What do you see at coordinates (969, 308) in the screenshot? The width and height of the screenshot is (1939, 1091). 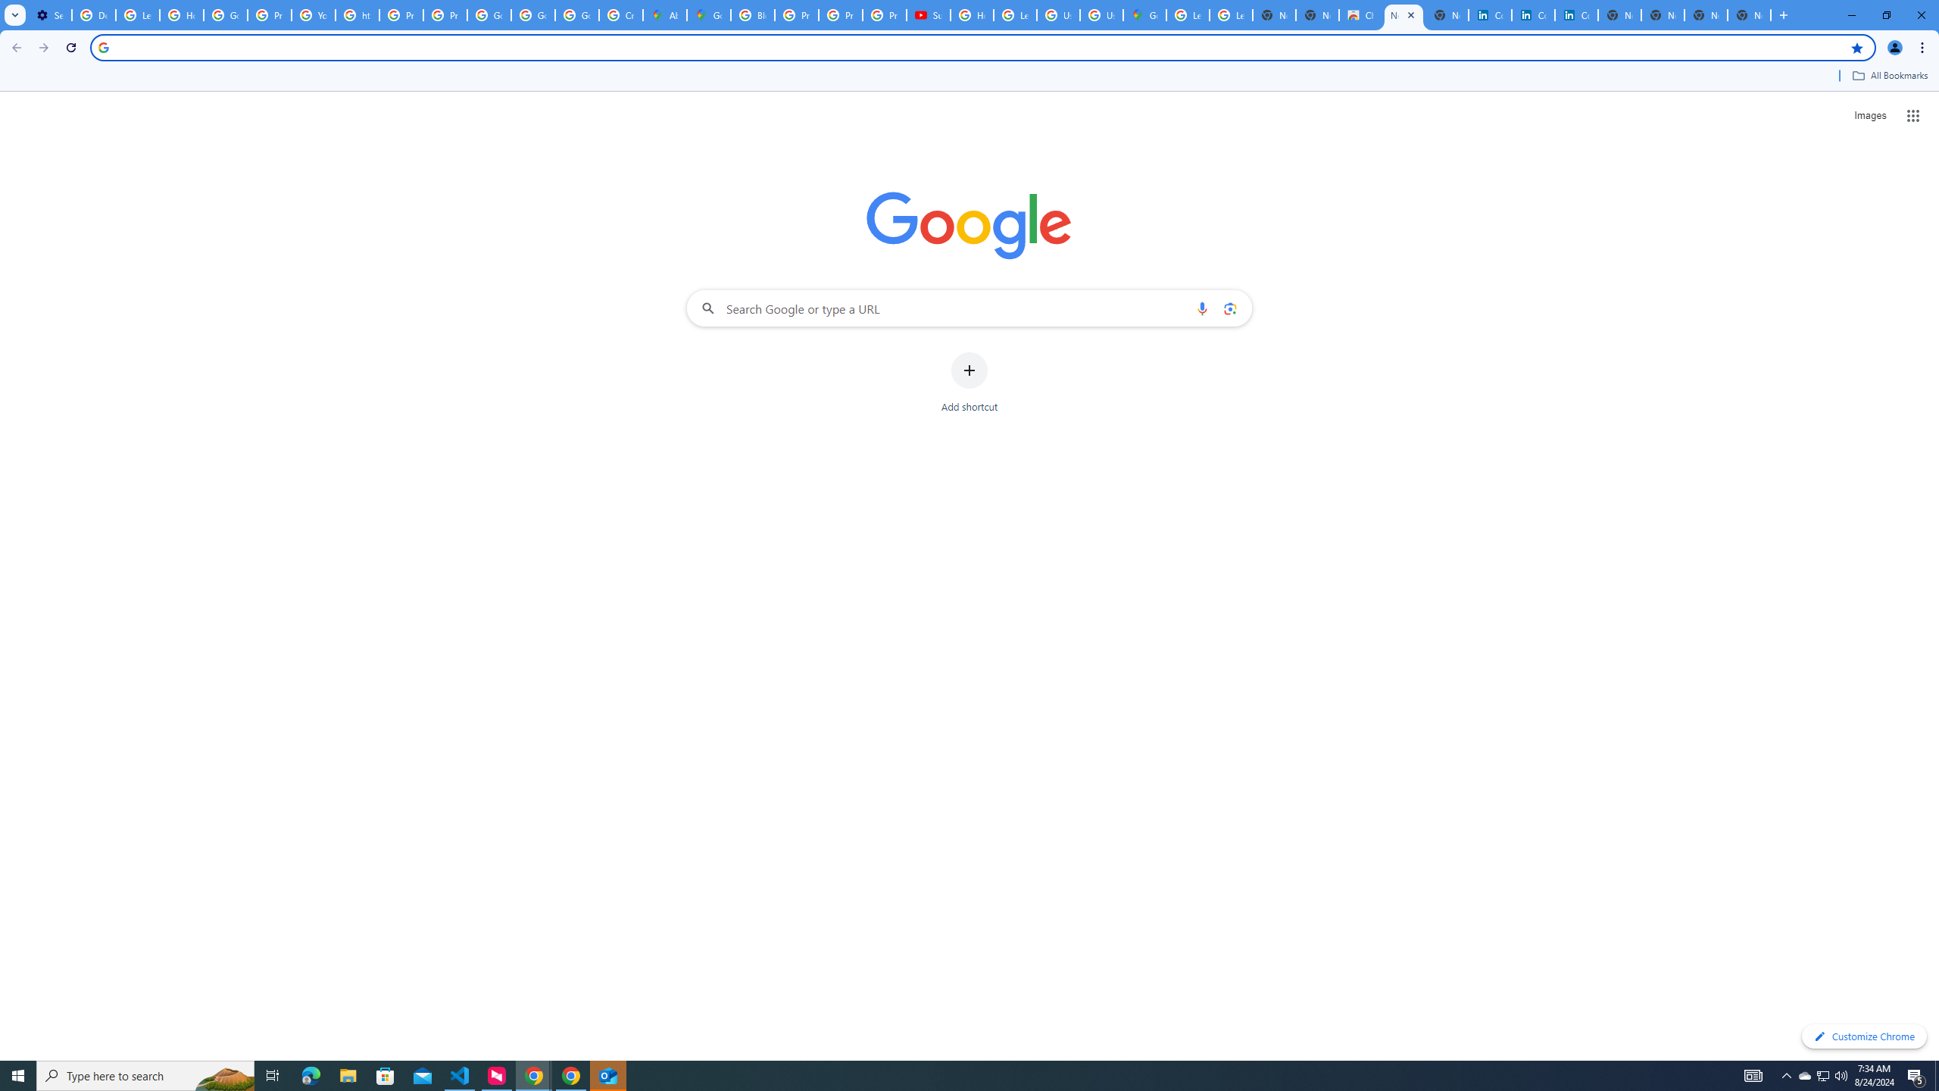 I see `Search Google or type a URL` at bounding box center [969, 308].